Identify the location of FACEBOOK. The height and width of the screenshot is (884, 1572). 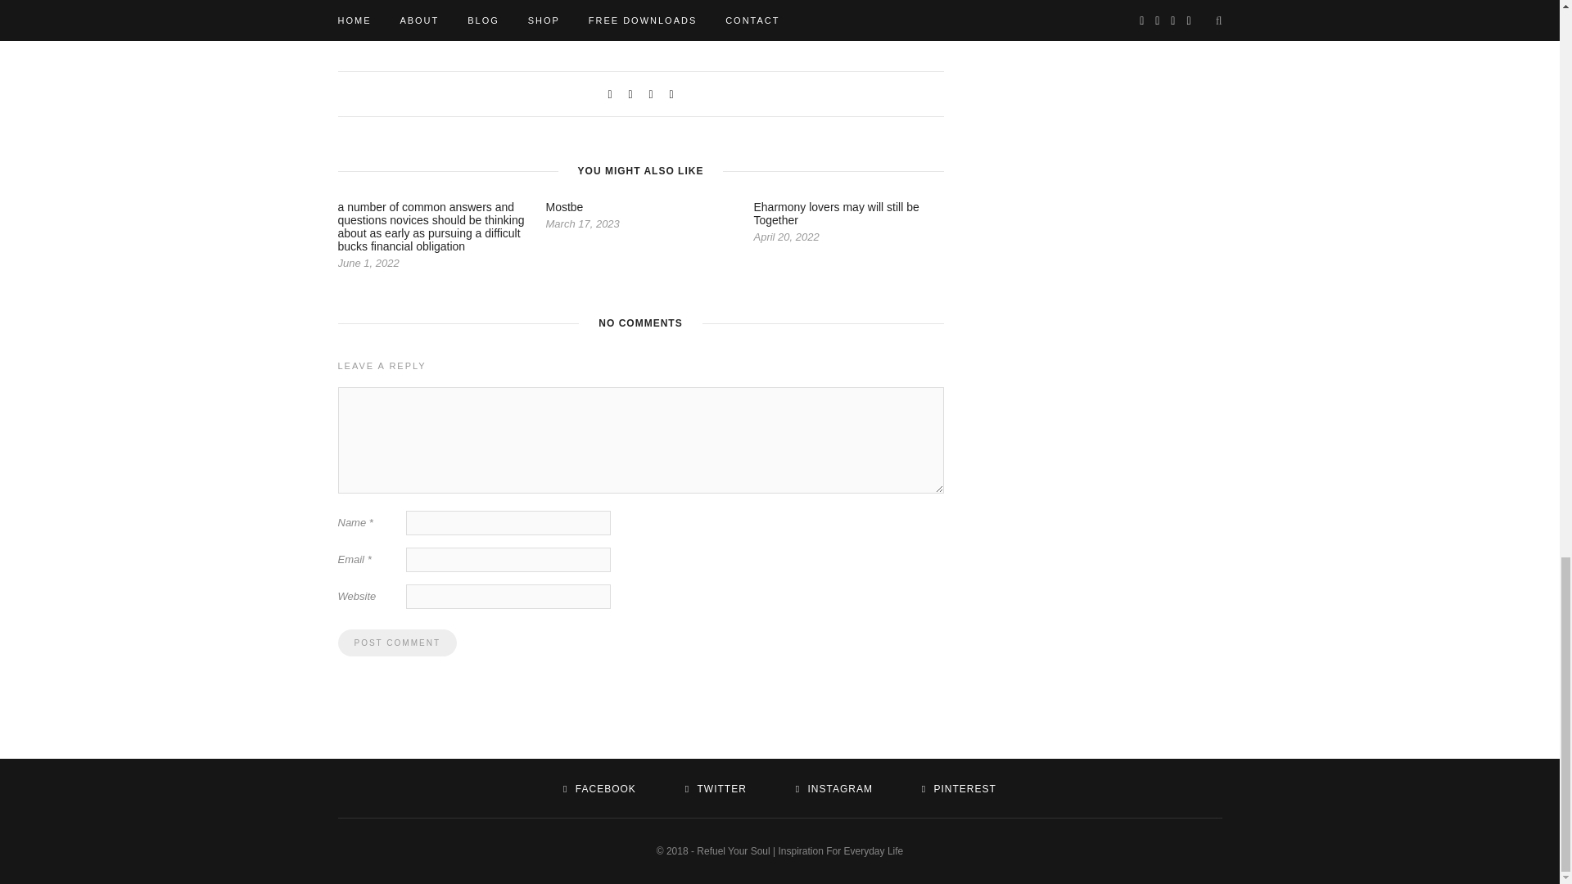
(599, 788).